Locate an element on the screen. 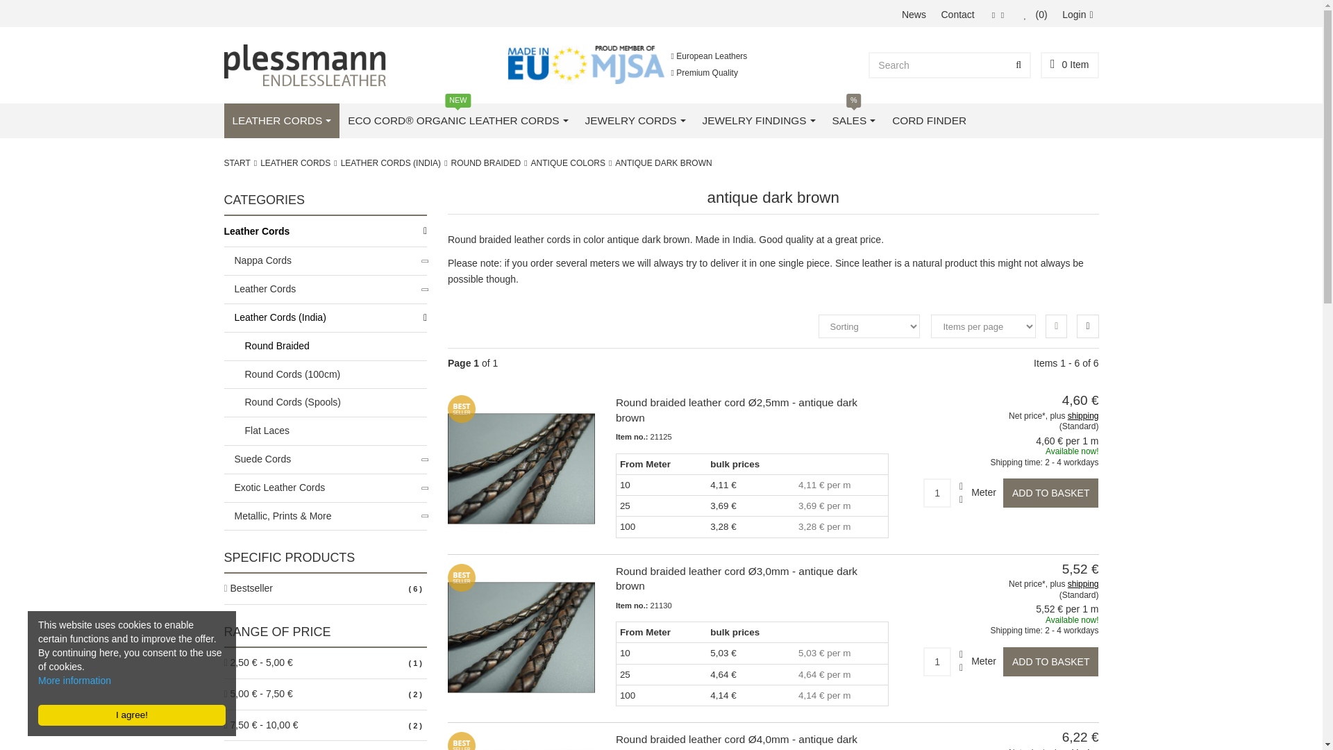  Leather Cords is located at coordinates (295, 162).